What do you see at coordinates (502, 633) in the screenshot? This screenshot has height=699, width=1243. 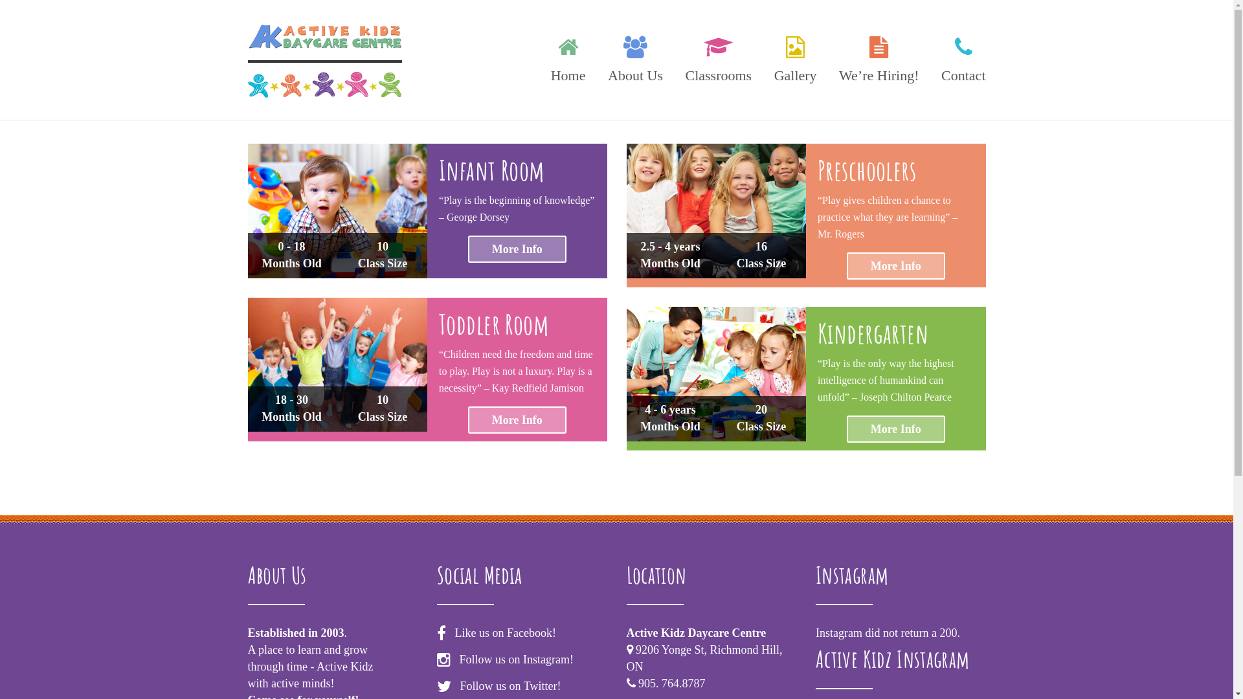 I see `  Like us on Facebook!` at bounding box center [502, 633].